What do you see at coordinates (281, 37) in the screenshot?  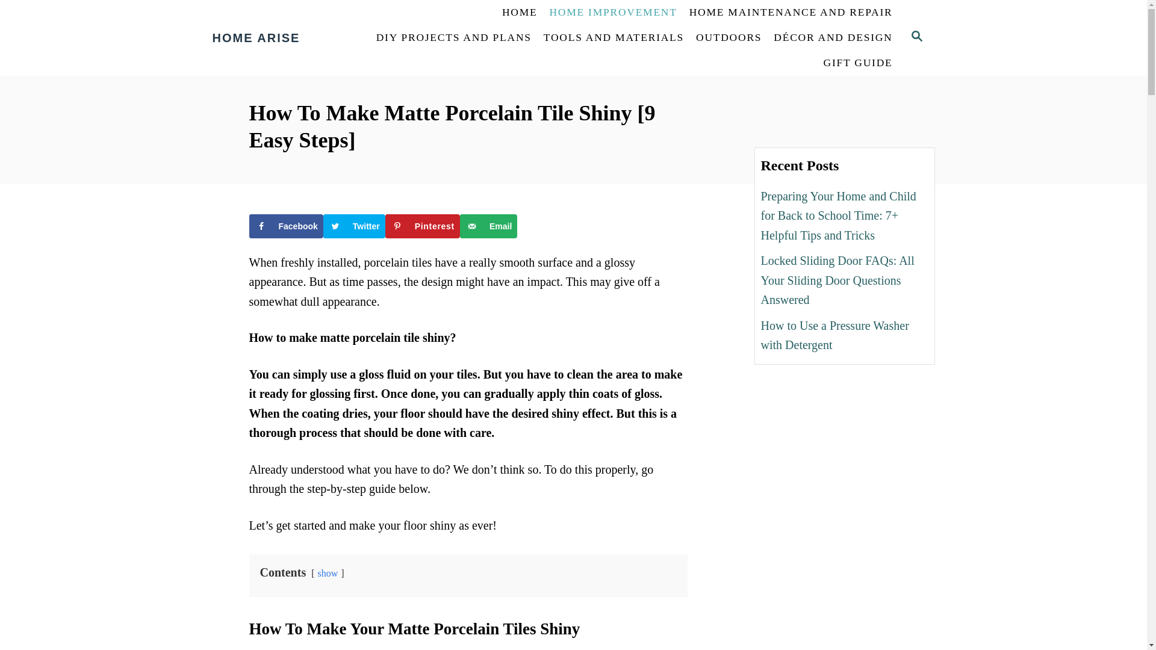 I see `HOME ARISE` at bounding box center [281, 37].